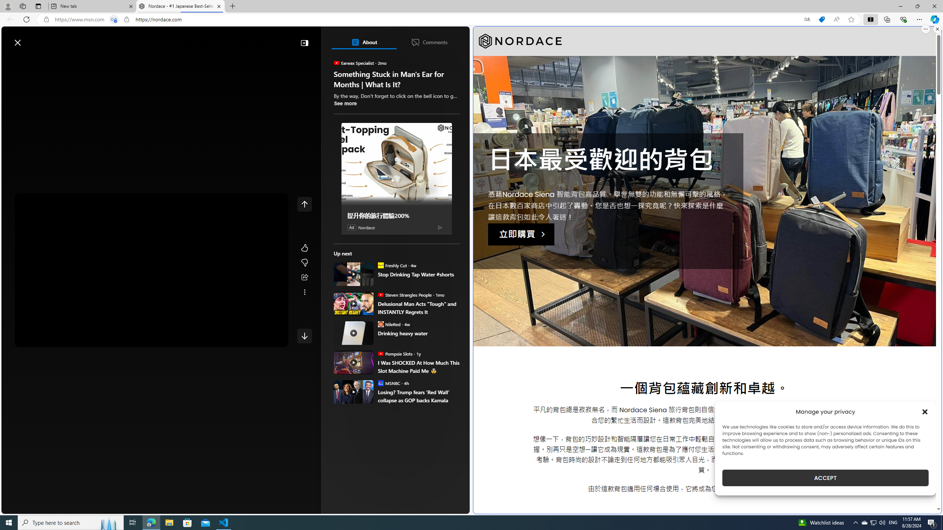 The height and width of the screenshot is (530, 943). I want to click on Discover, so click(34, 60).